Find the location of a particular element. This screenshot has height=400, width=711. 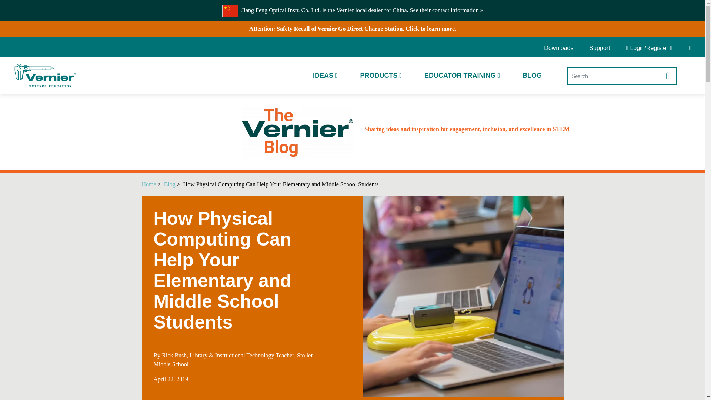

Vernier is located at coordinates (44, 76).